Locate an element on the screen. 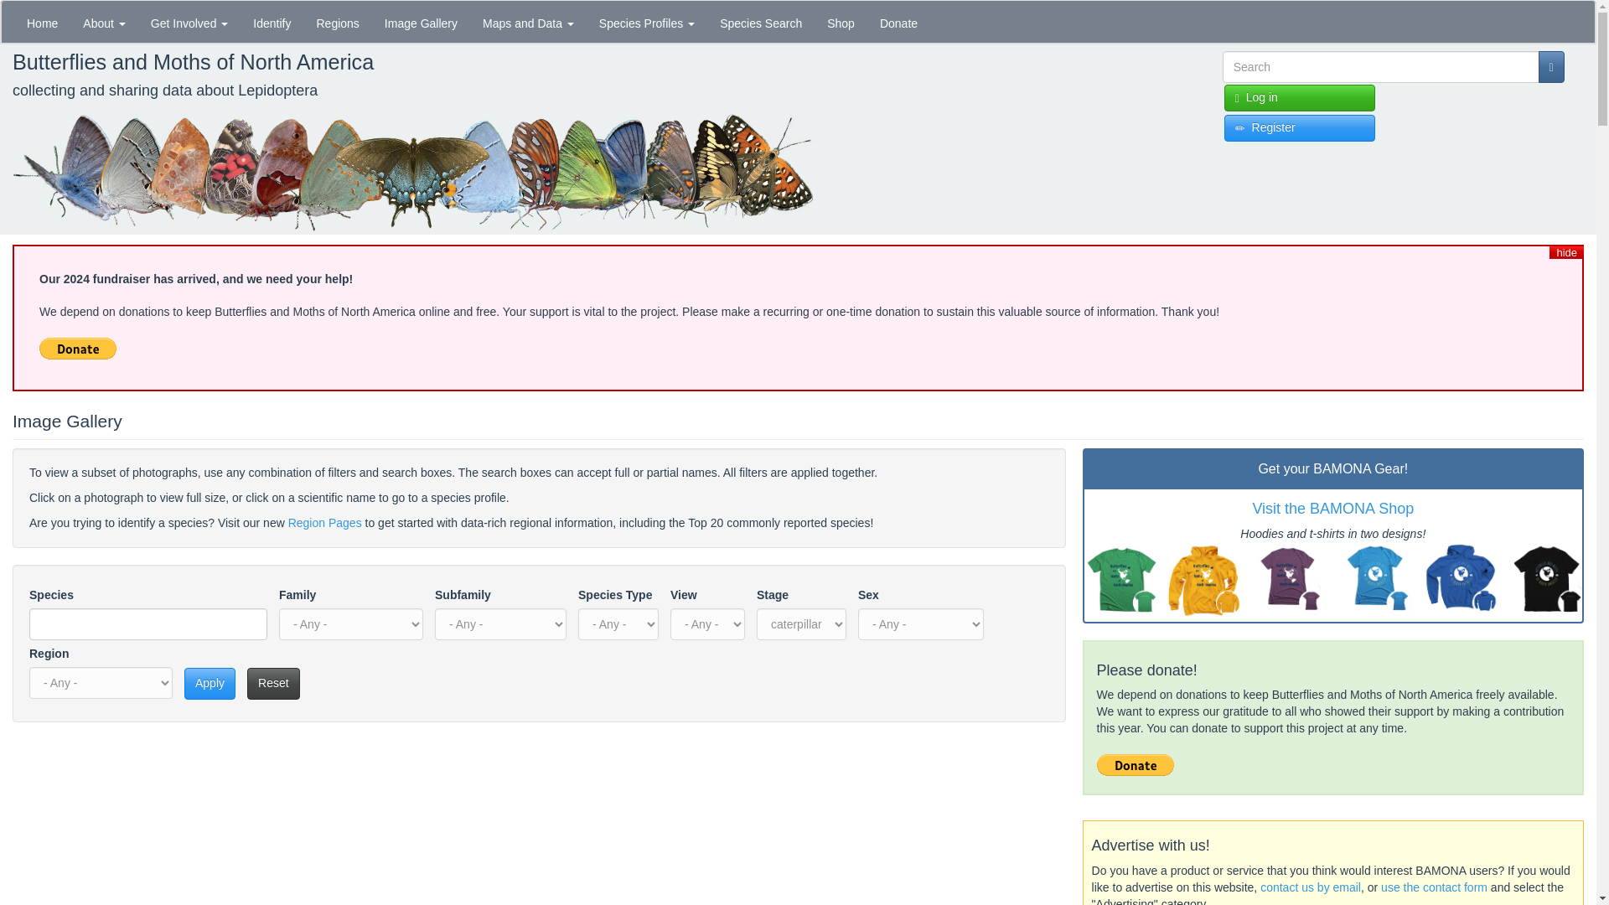  Search is located at coordinates (1234, 90).